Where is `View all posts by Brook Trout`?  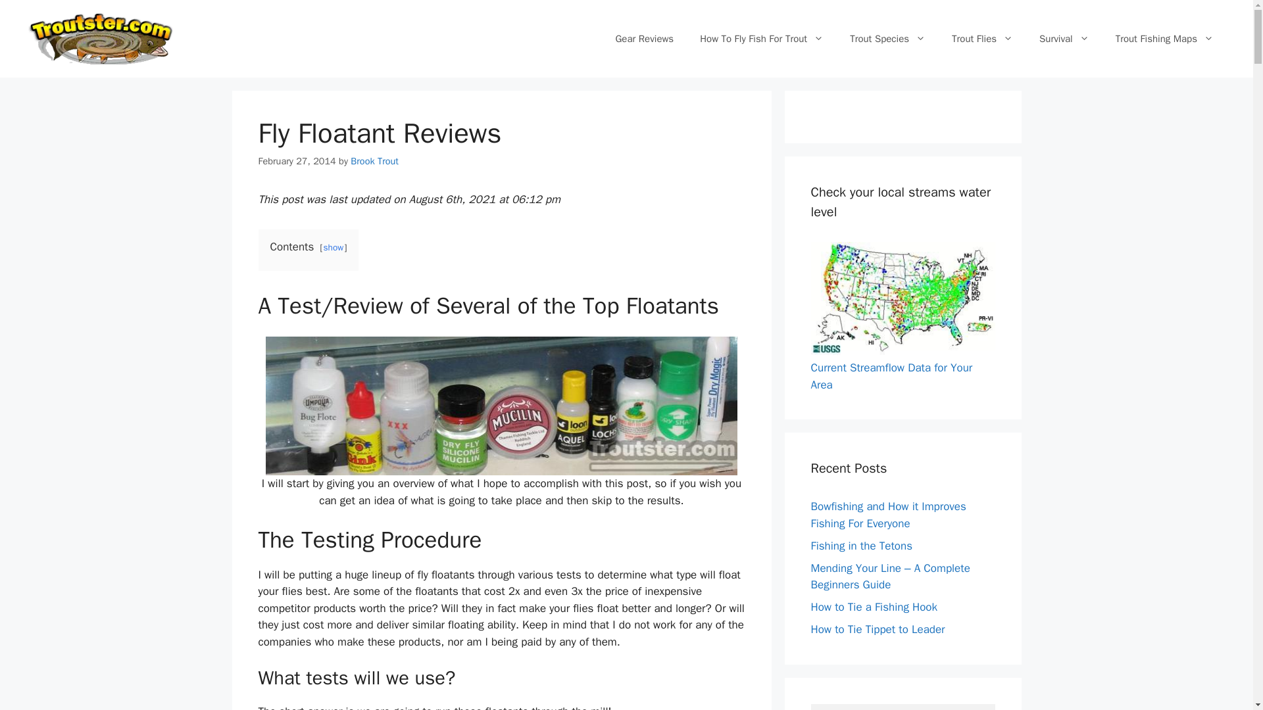
View all posts by Brook Trout is located at coordinates (375, 160).